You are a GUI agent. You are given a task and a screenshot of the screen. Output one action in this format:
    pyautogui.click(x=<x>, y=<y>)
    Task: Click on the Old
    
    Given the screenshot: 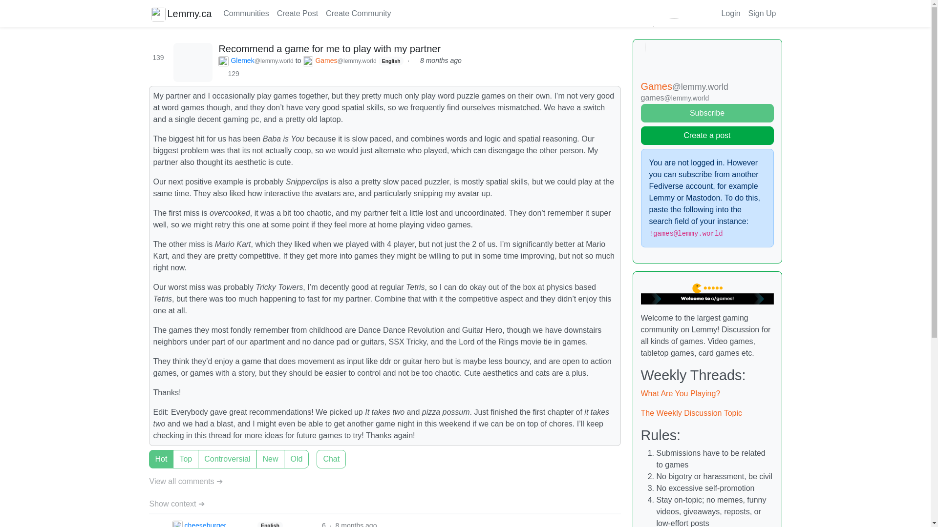 What is the action you would take?
    pyautogui.click(x=151, y=453)
    